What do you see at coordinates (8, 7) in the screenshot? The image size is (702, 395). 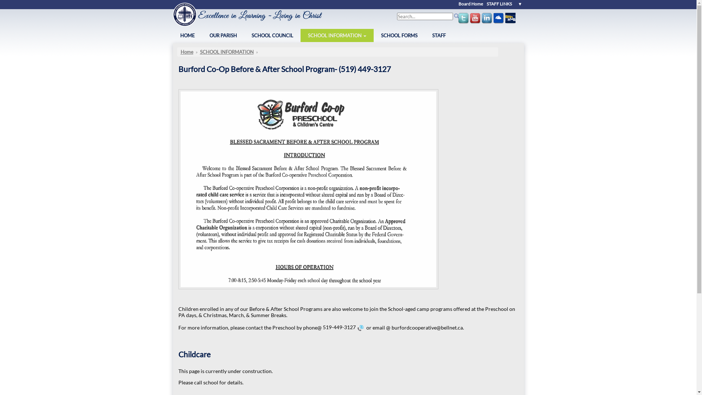 I see `Go` at bounding box center [8, 7].